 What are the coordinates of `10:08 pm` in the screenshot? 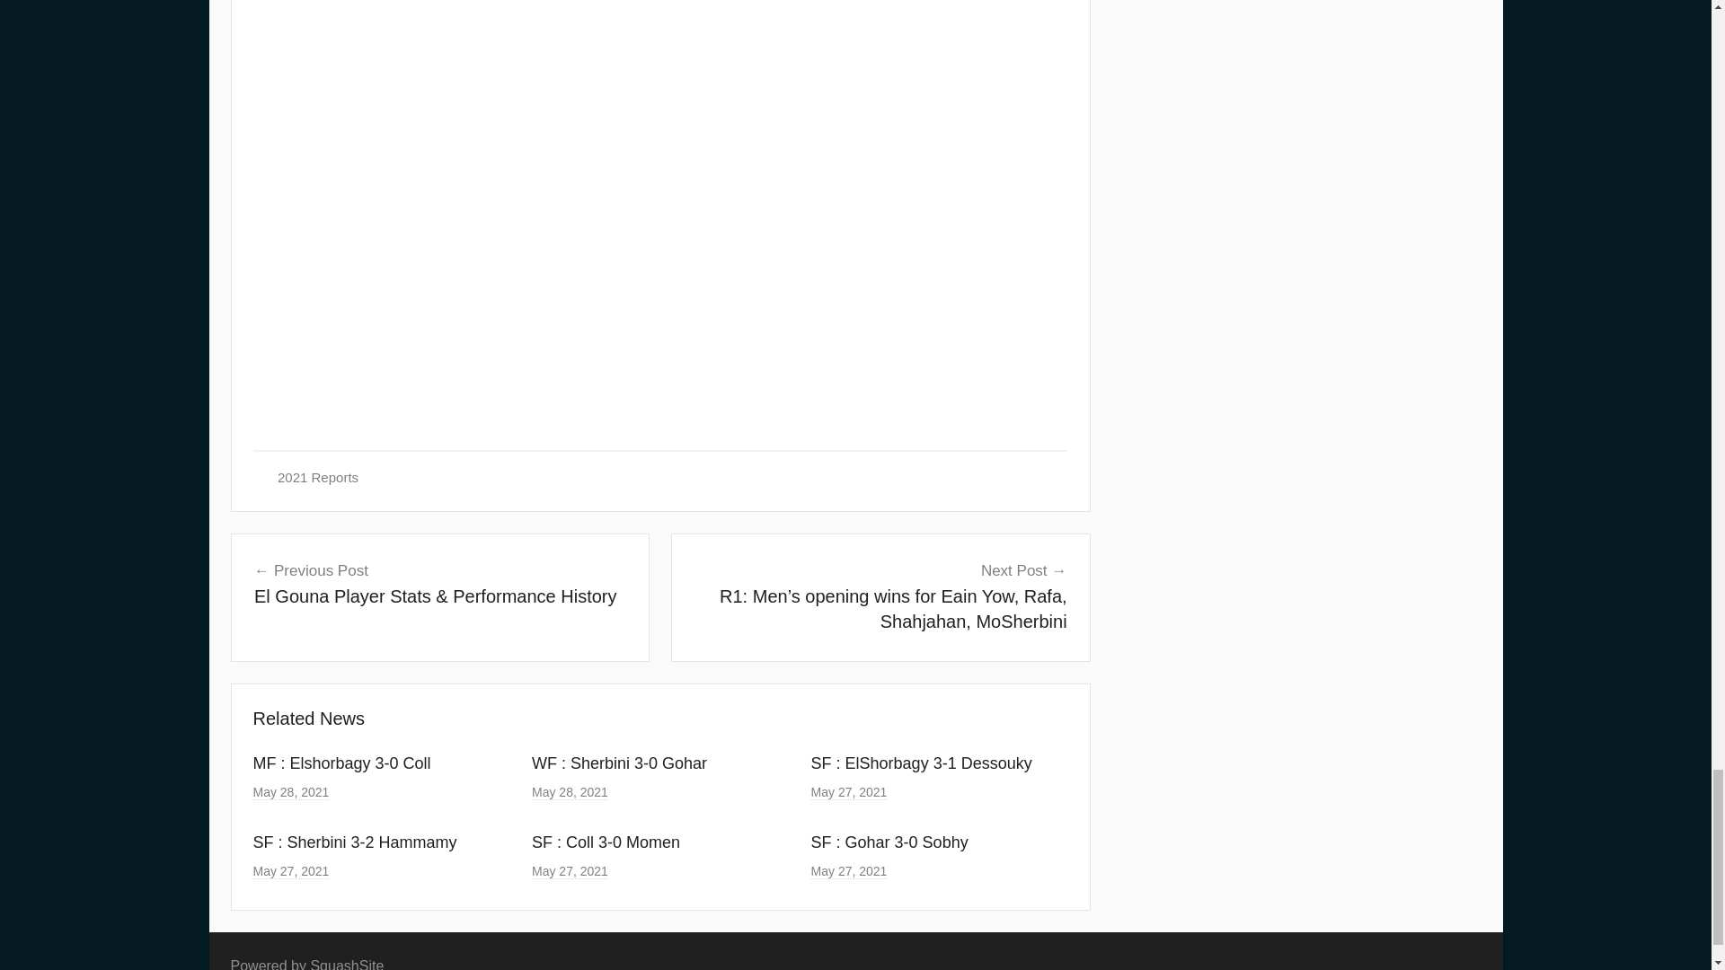 It's located at (291, 871).